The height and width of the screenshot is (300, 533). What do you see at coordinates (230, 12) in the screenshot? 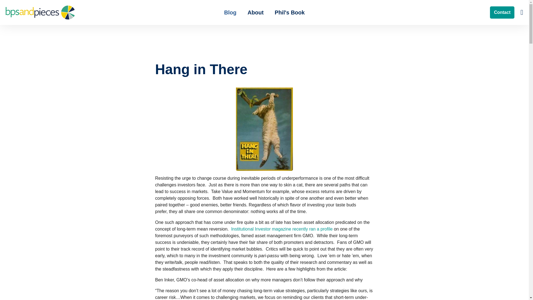
I see `Blog` at bounding box center [230, 12].